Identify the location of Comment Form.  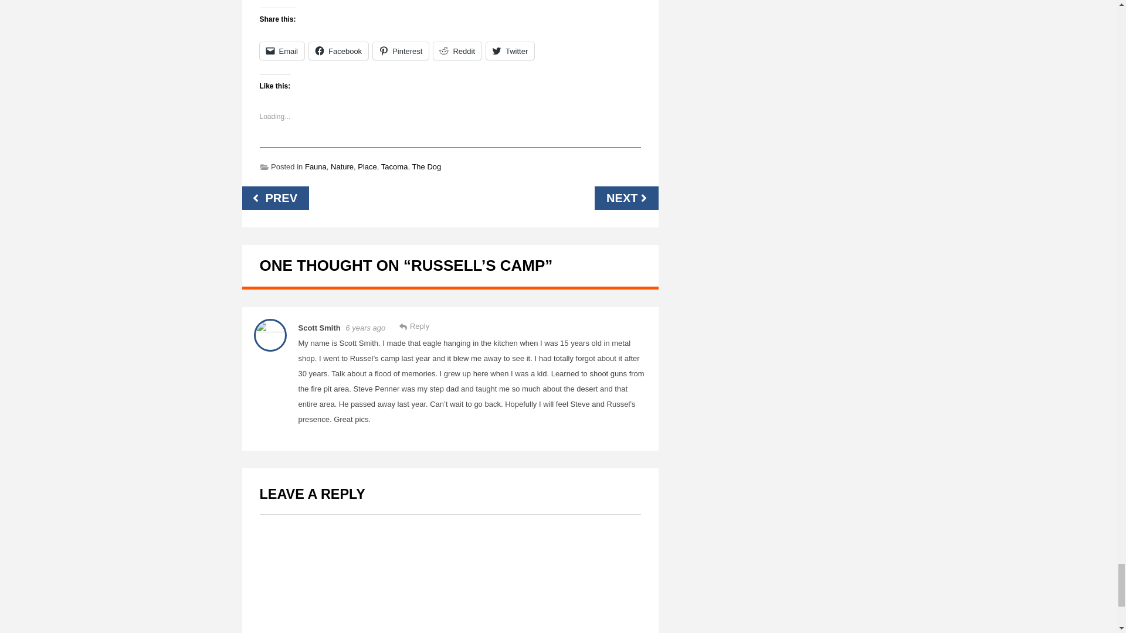
(449, 573).